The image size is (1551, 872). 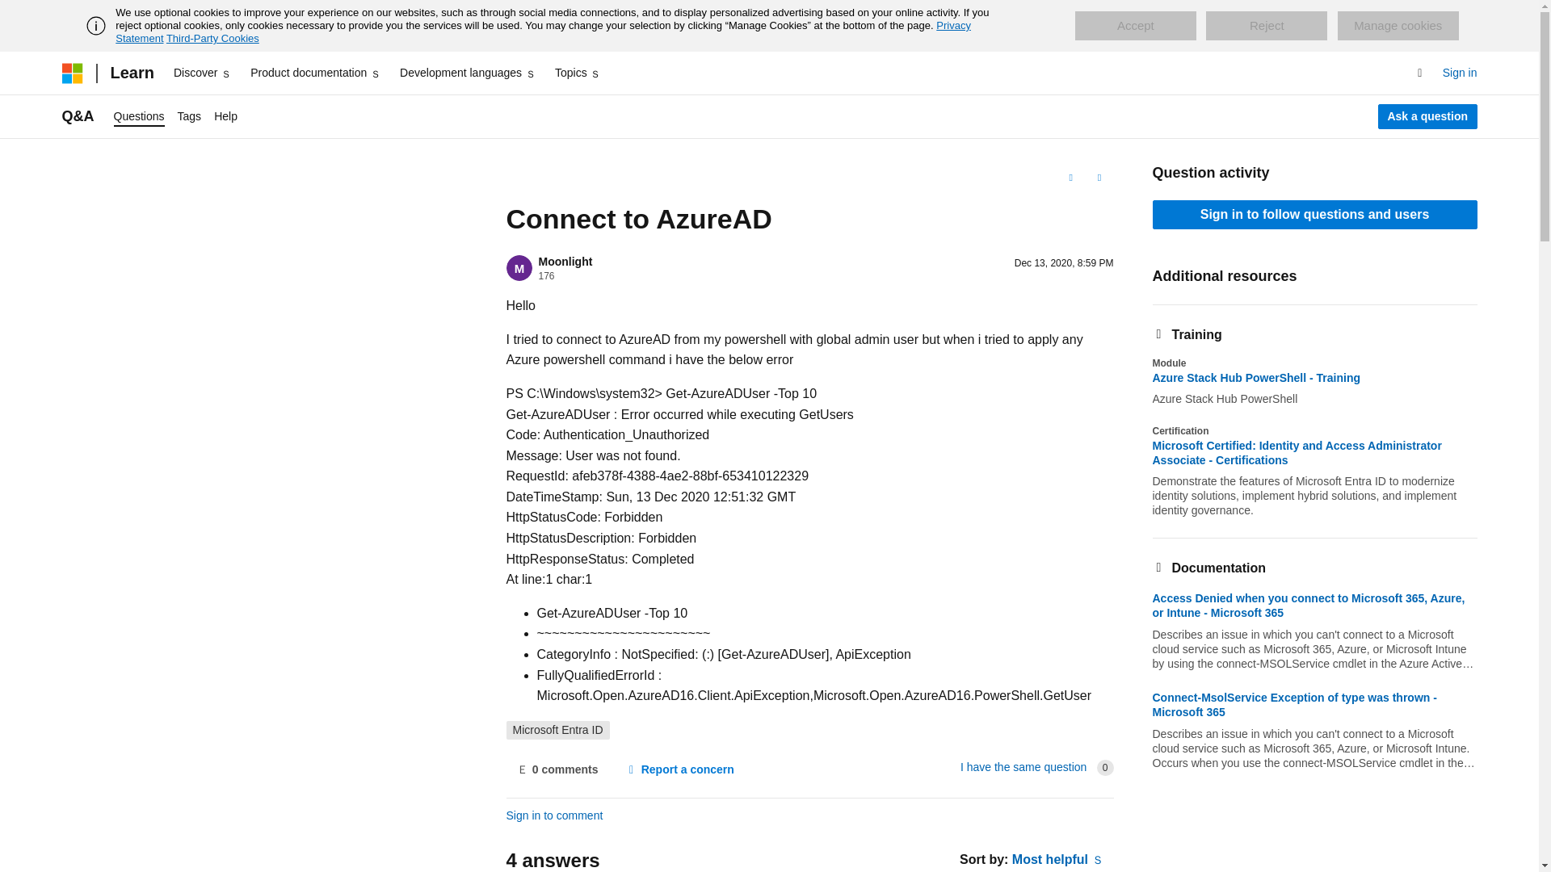 I want to click on Reject, so click(x=1267, y=26).